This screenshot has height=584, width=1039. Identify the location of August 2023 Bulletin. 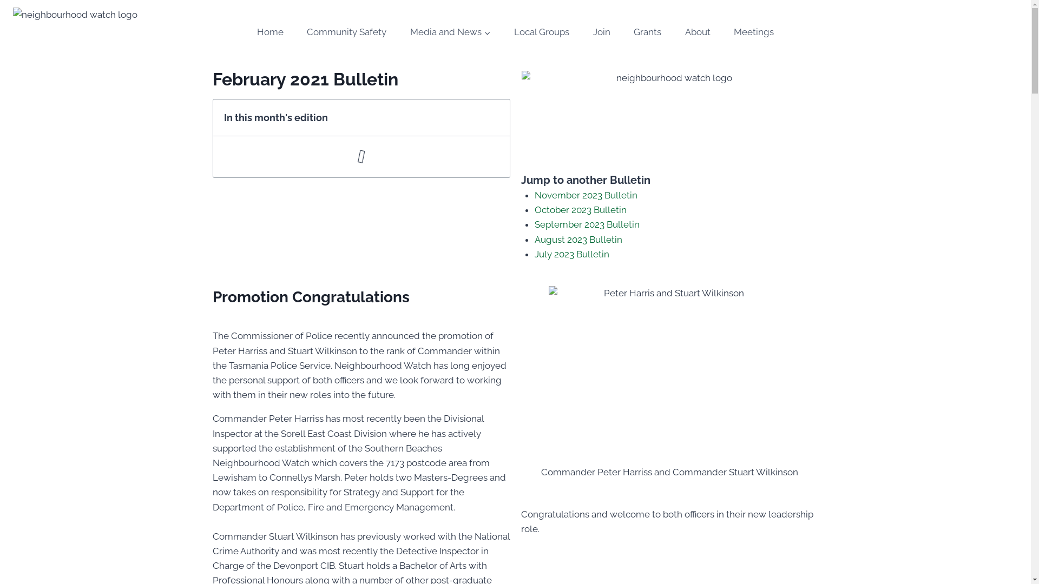
(578, 240).